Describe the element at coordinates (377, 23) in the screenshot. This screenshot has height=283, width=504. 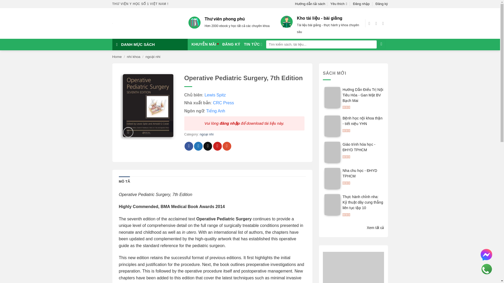
I see `Follow on Instagram` at that location.